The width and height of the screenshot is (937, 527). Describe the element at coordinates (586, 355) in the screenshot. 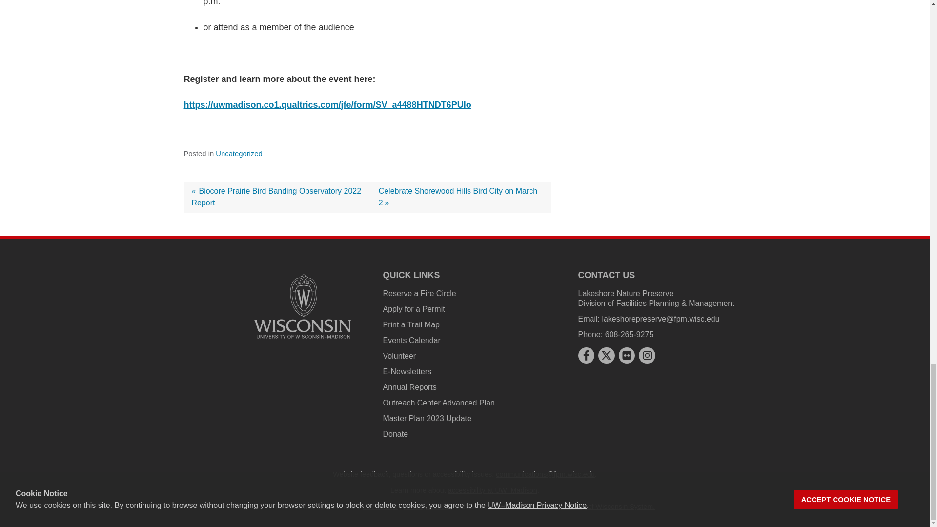

I see `facebook` at that location.